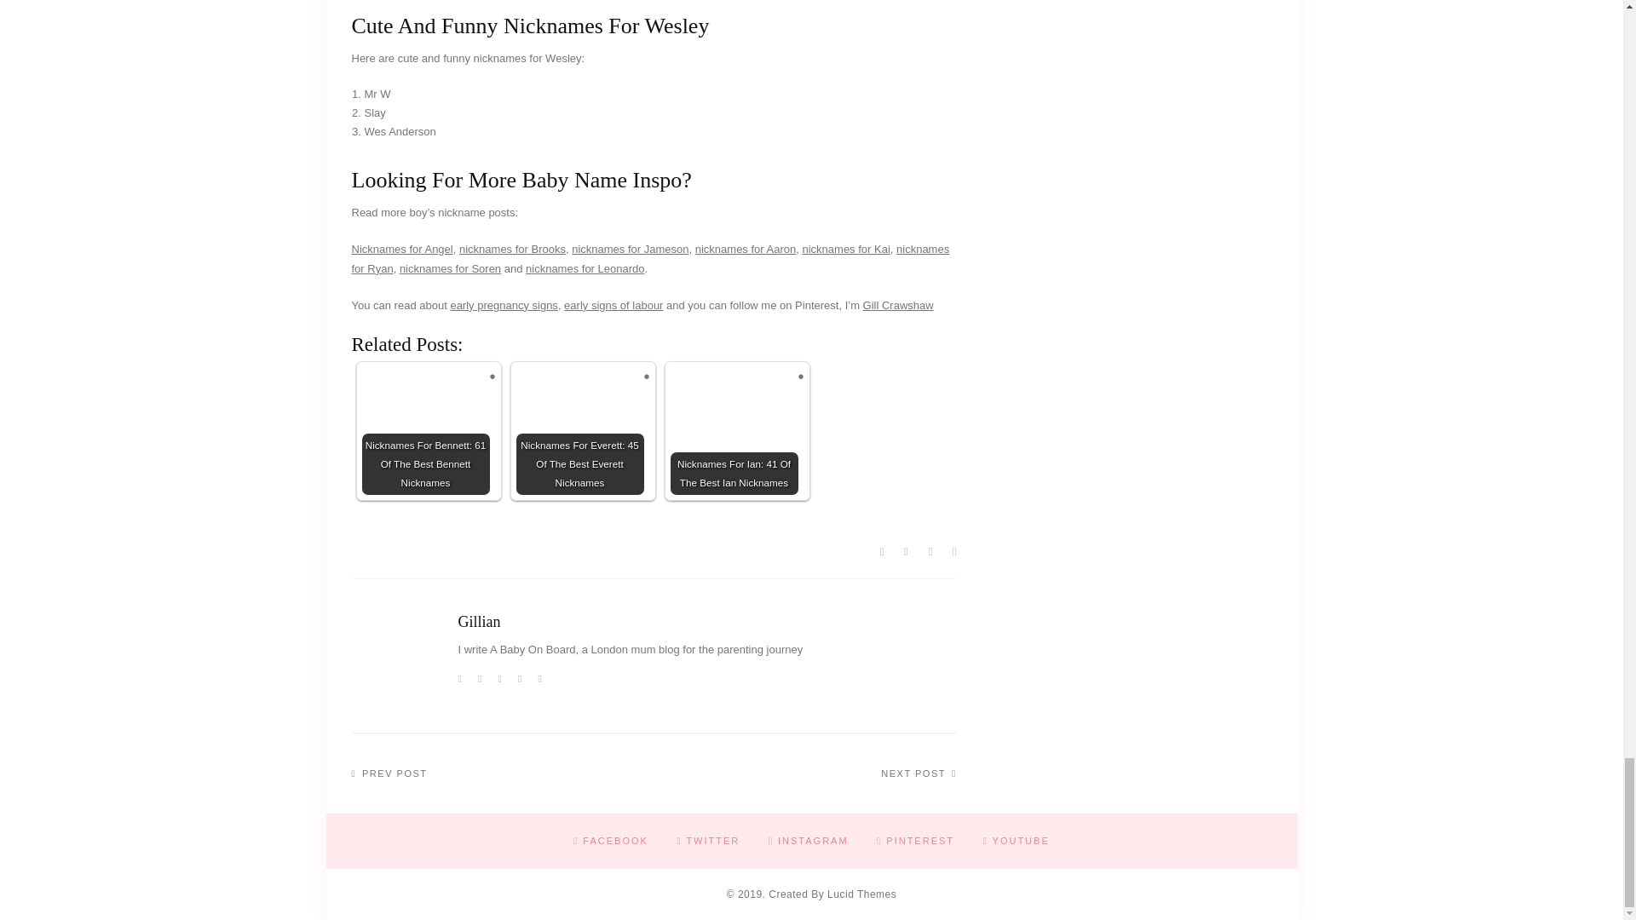  Describe the element at coordinates (746, 249) in the screenshot. I see `nicknames for Aaron` at that location.